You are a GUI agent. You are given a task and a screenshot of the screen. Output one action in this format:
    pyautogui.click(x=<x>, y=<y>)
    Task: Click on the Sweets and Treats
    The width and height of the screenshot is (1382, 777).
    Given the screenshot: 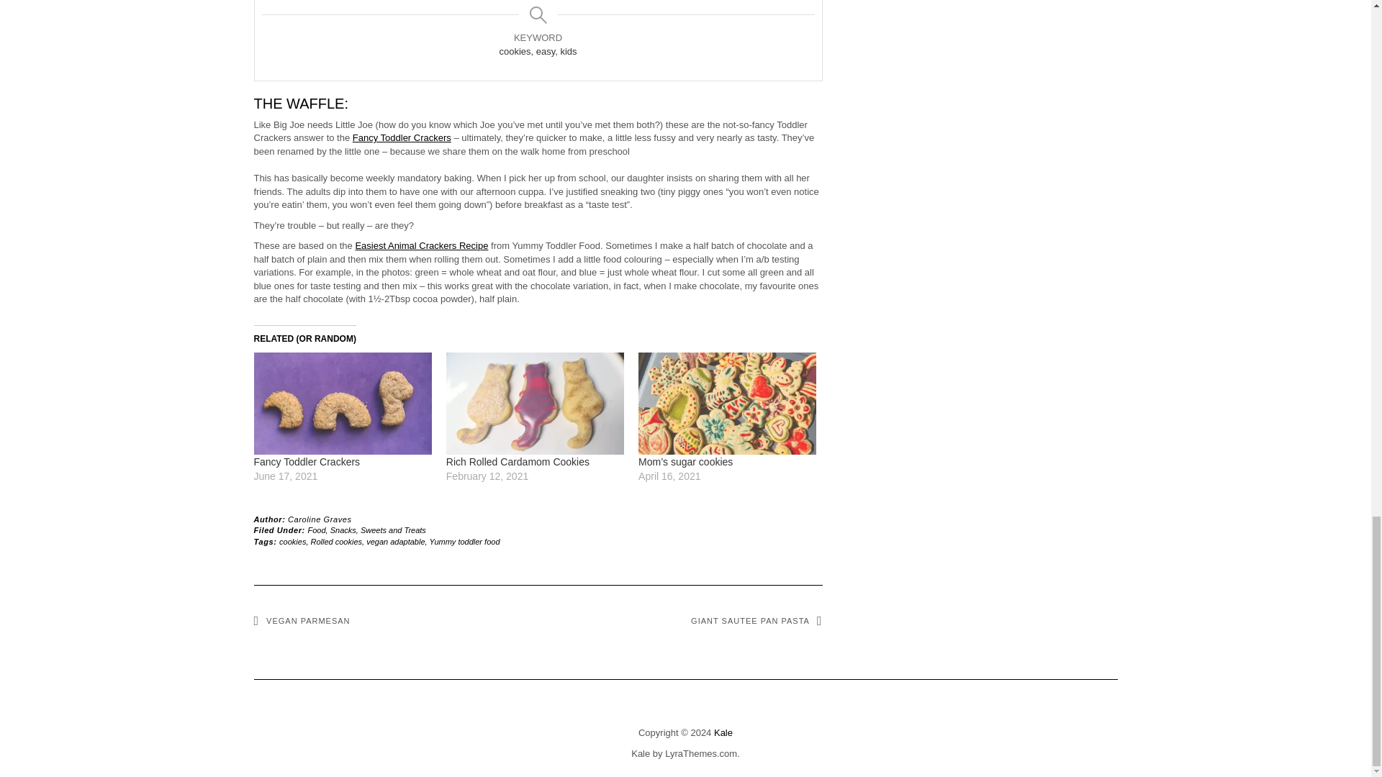 What is the action you would take?
    pyautogui.click(x=393, y=530)
    